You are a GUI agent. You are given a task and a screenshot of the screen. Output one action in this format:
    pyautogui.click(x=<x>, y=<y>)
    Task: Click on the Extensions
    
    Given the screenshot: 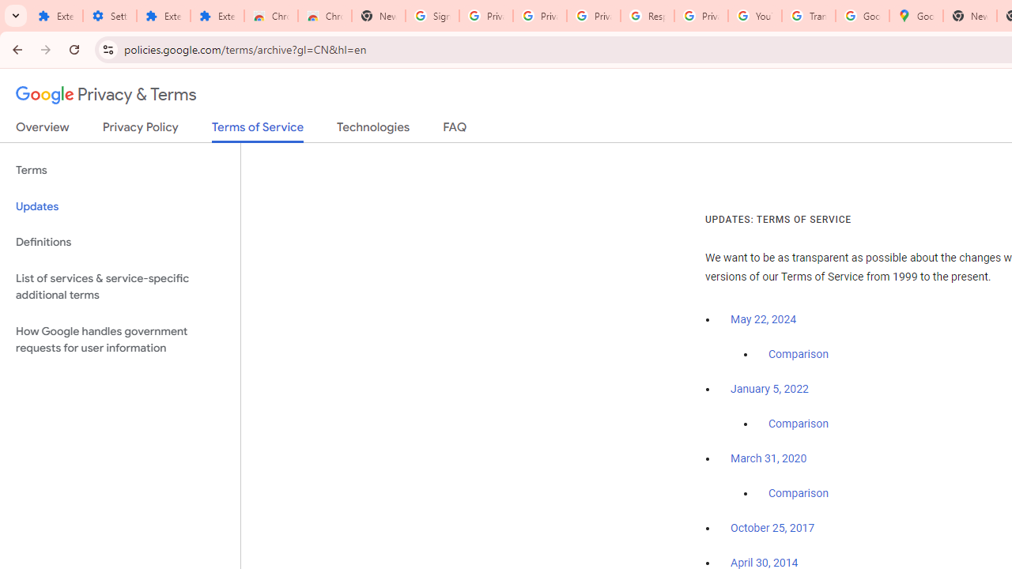 What is the action you would take?
    pyautogui.click(x=55, y=16)
    